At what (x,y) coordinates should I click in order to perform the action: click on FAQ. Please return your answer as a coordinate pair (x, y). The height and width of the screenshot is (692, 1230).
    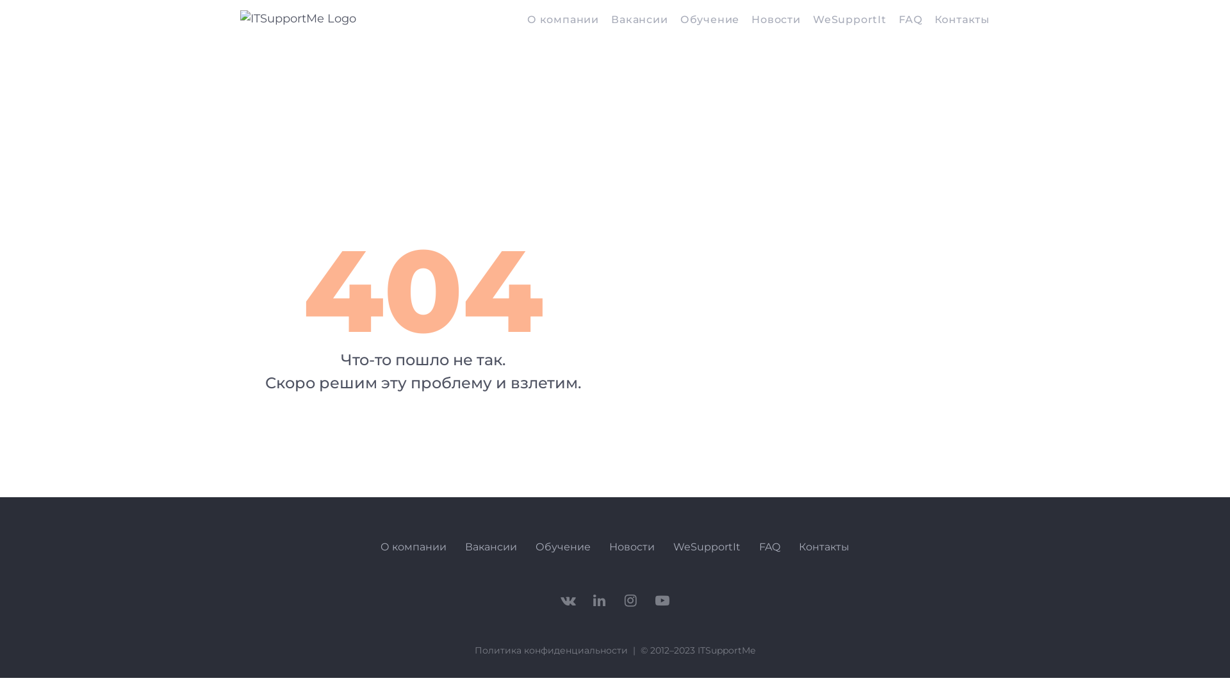
    Looking at the image, I should click on (770, 548).